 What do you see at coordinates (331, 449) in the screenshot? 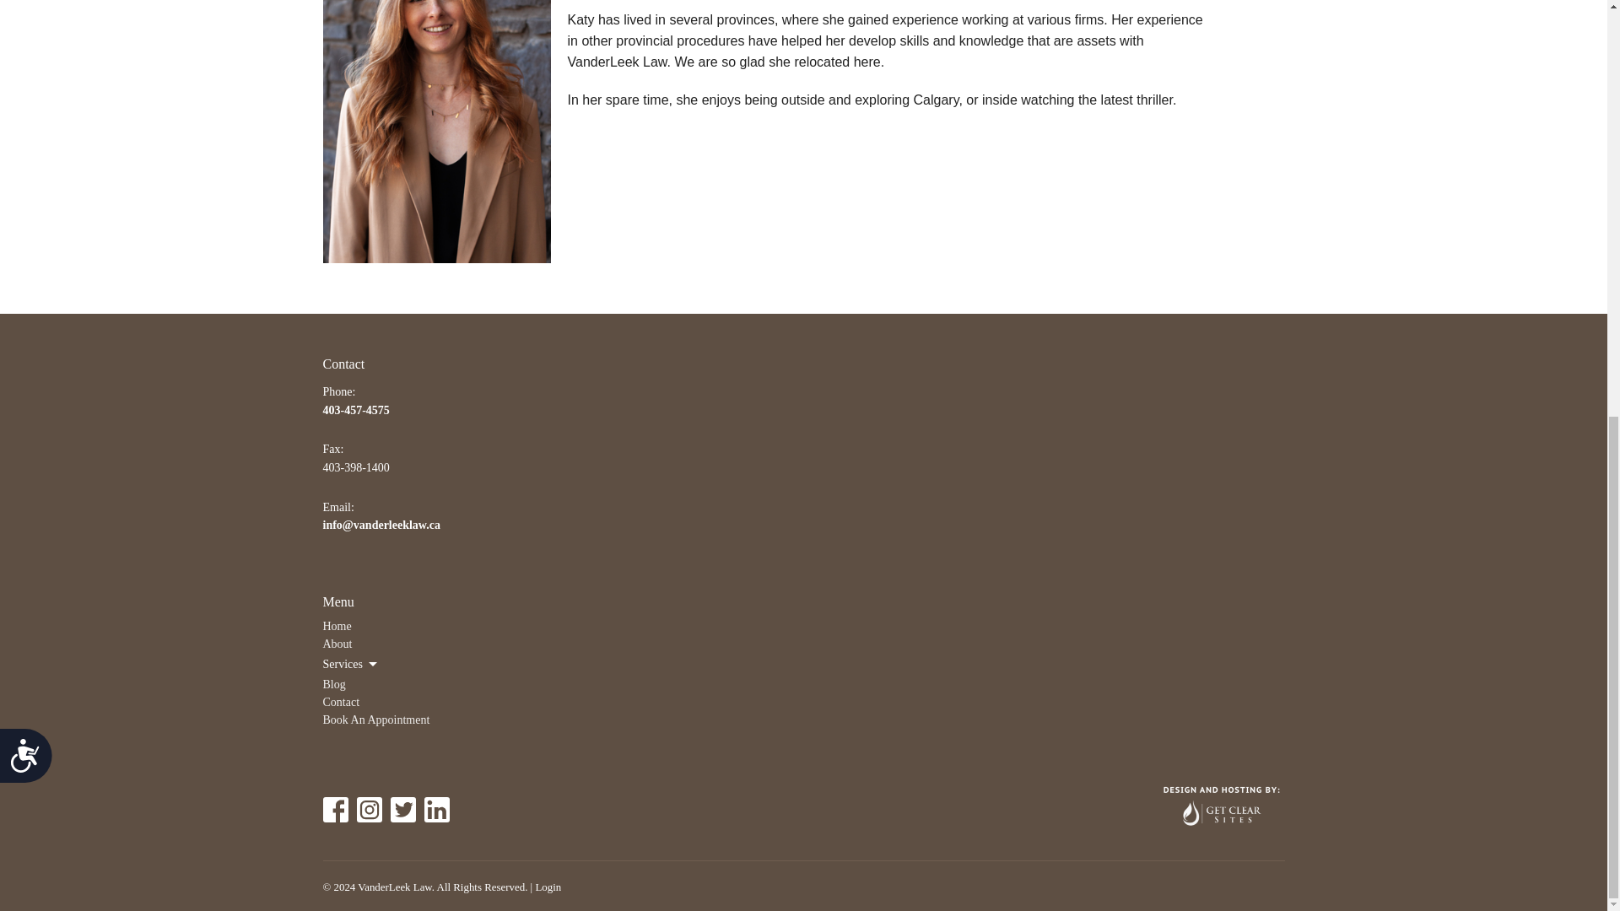
I see `translation missing: en.ui.fax` at bounding box center [331, 449].